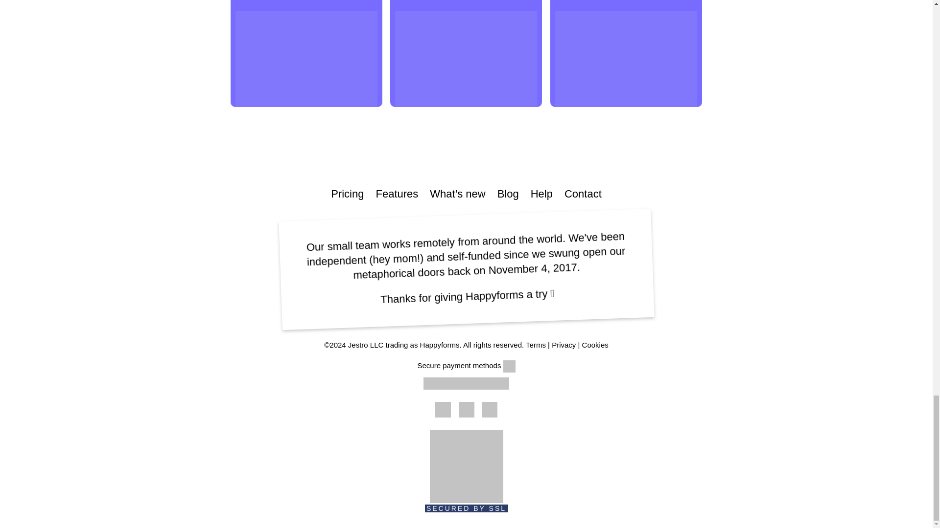 Image resolution: width=940 pixels, height=528 pixels. What do you see at coordinates (541, 194) in the screenshot?
I see `Help` at bounding box center [541, 194].